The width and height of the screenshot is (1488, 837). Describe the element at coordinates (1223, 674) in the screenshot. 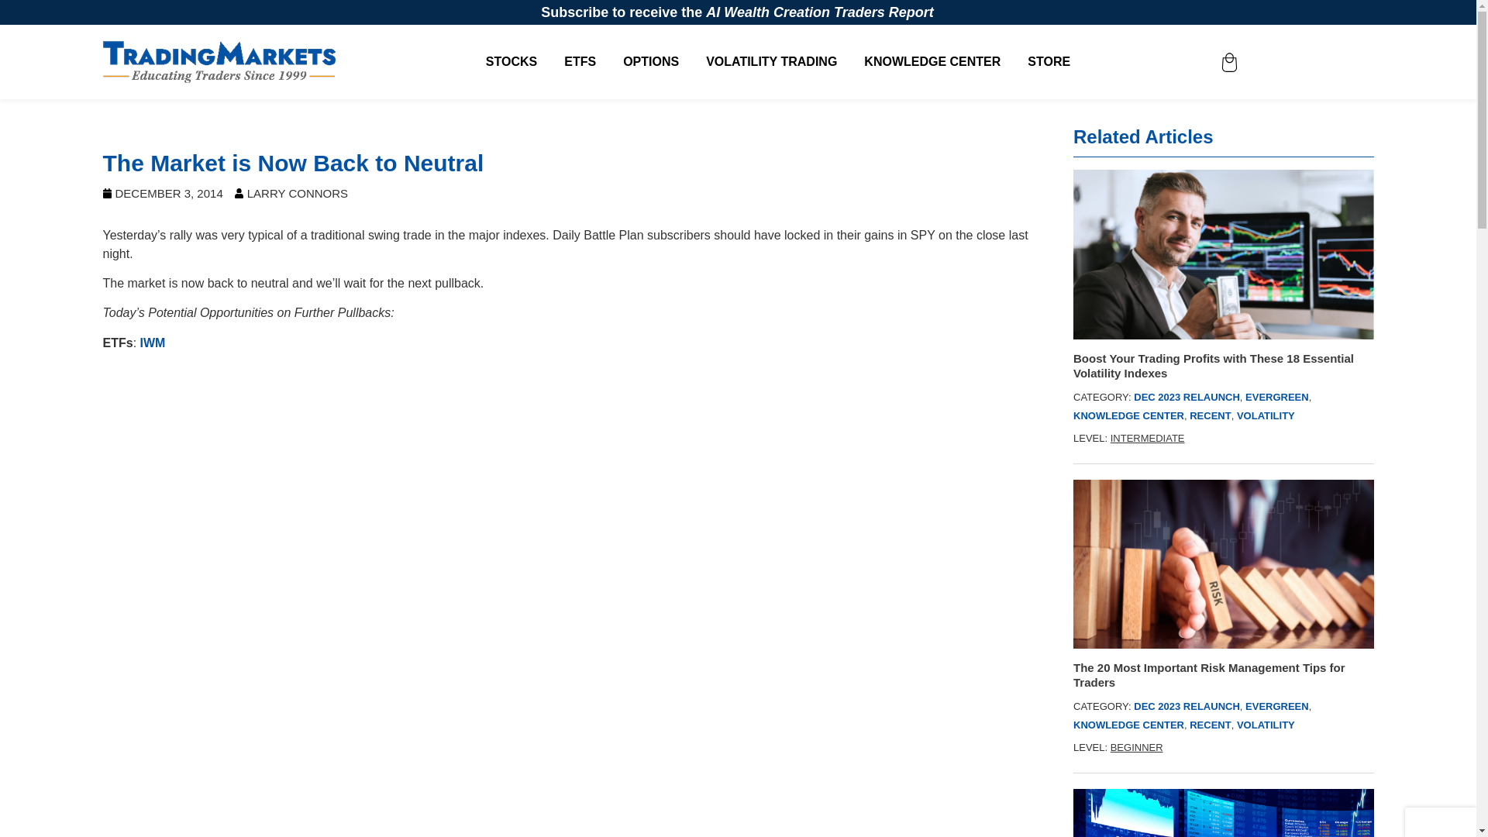

I see `The 20 Most Important Risk Management Tips for Traders` at that location.